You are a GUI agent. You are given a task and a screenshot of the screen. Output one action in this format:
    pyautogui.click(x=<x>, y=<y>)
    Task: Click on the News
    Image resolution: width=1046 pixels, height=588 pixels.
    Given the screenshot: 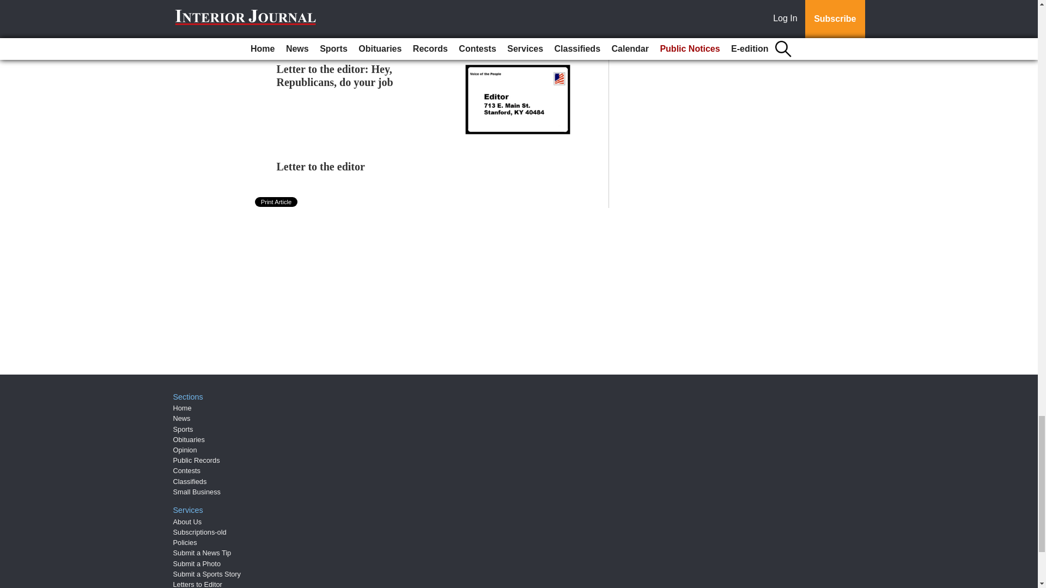 What is the action you would take?
    pyautogui.click(x=182, y=418)
    